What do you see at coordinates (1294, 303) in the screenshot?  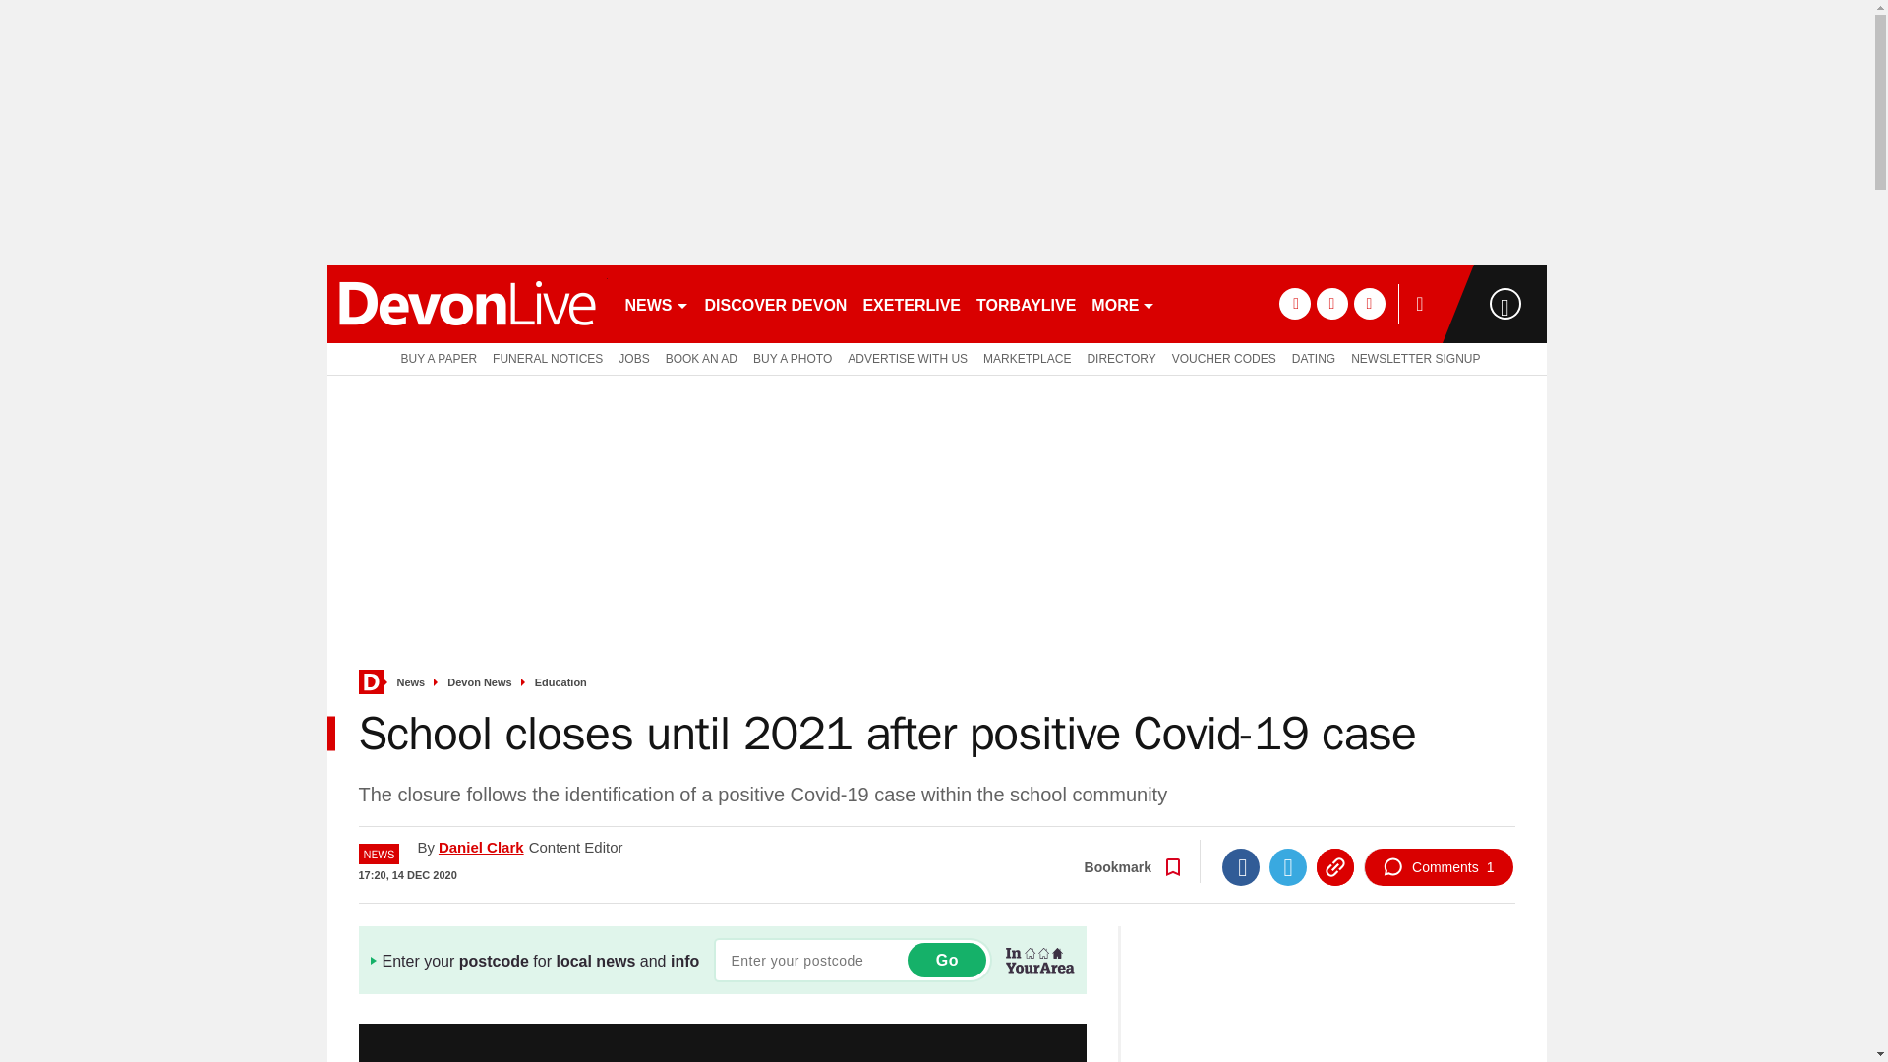 I see `facebook` at bounding box center [1294, 303].